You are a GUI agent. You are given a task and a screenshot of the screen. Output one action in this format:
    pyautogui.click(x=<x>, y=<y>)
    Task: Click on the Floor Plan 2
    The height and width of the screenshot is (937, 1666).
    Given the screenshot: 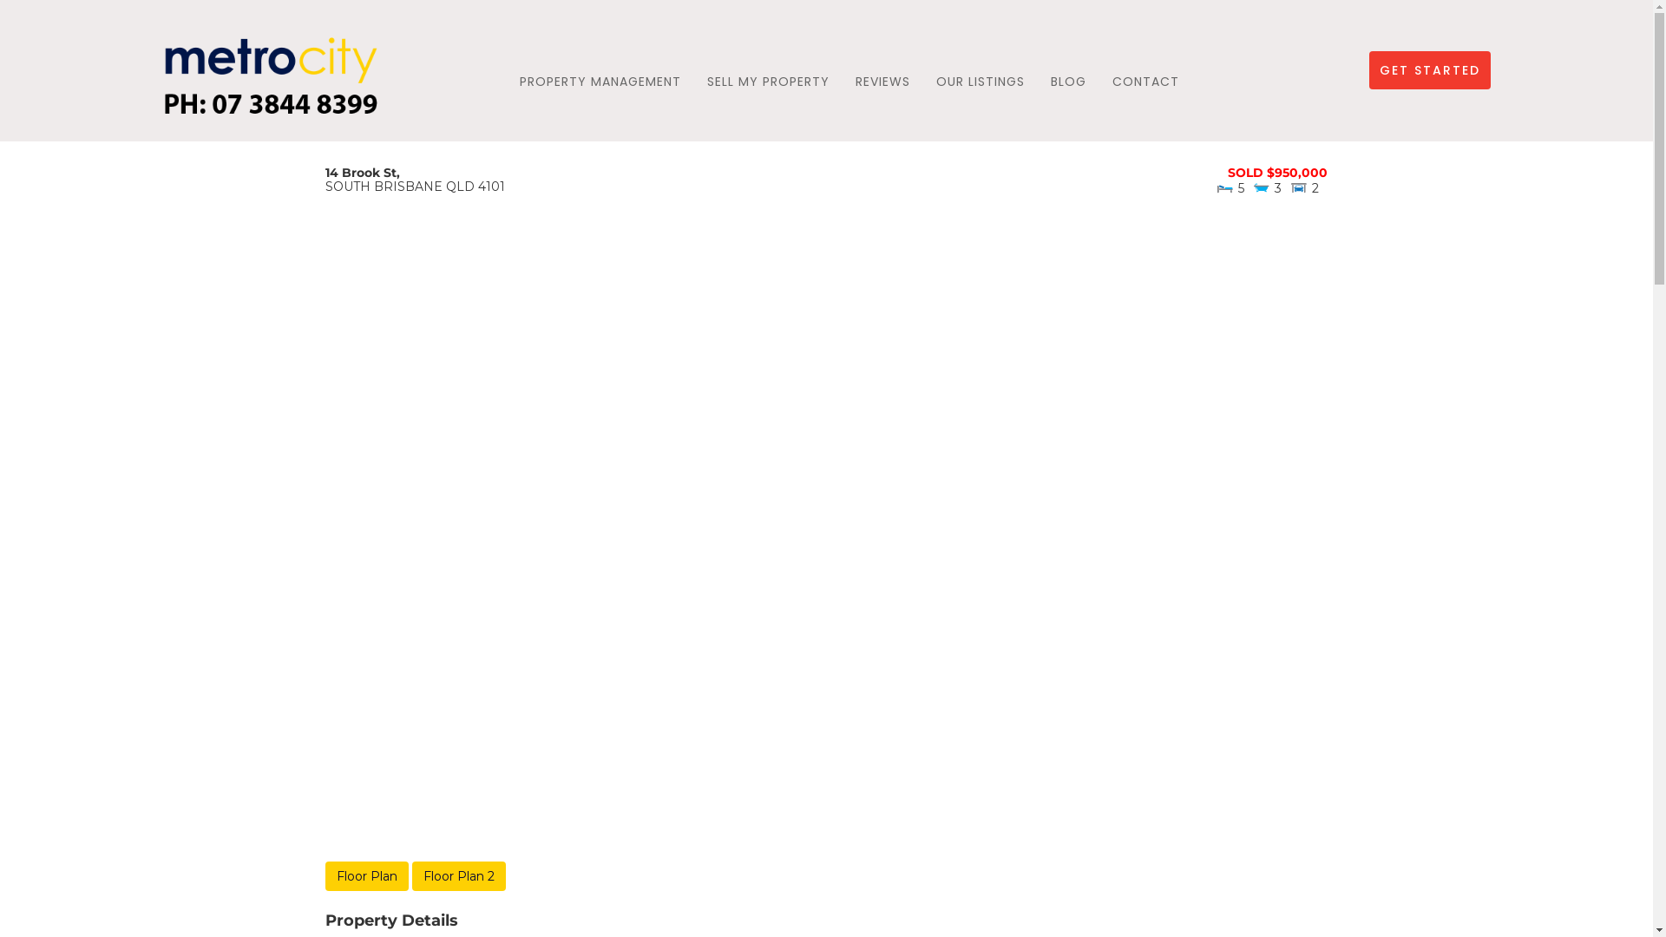 What is the action you would take?
    pyautogui.click(x=459, y=876)
    